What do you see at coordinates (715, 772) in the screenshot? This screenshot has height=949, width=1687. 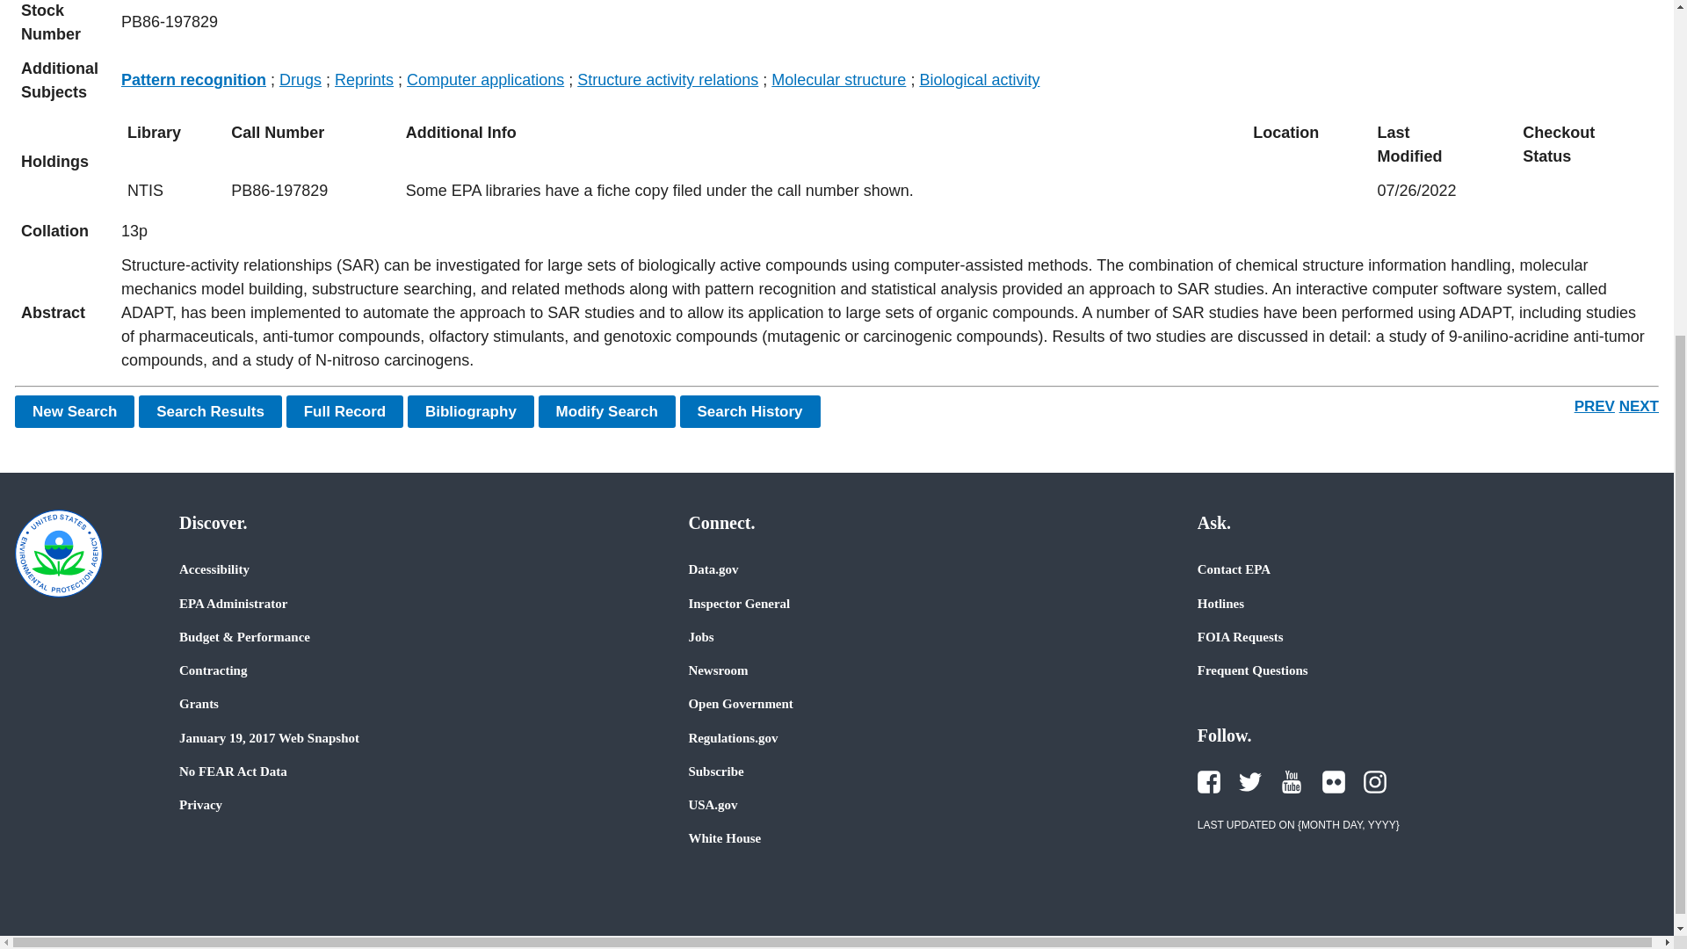 I see `Subscribe` at bounding box center [715, 772].